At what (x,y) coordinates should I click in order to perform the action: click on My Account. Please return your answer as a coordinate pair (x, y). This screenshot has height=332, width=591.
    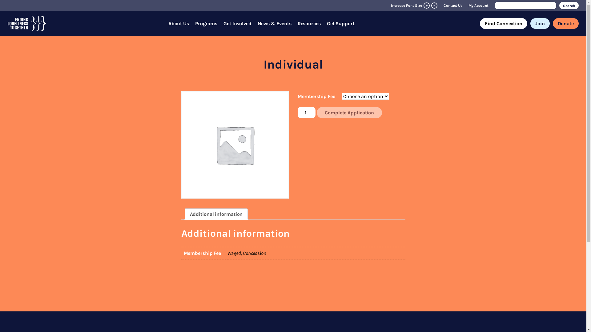
    Looking at the image, I should click on (478, 6).